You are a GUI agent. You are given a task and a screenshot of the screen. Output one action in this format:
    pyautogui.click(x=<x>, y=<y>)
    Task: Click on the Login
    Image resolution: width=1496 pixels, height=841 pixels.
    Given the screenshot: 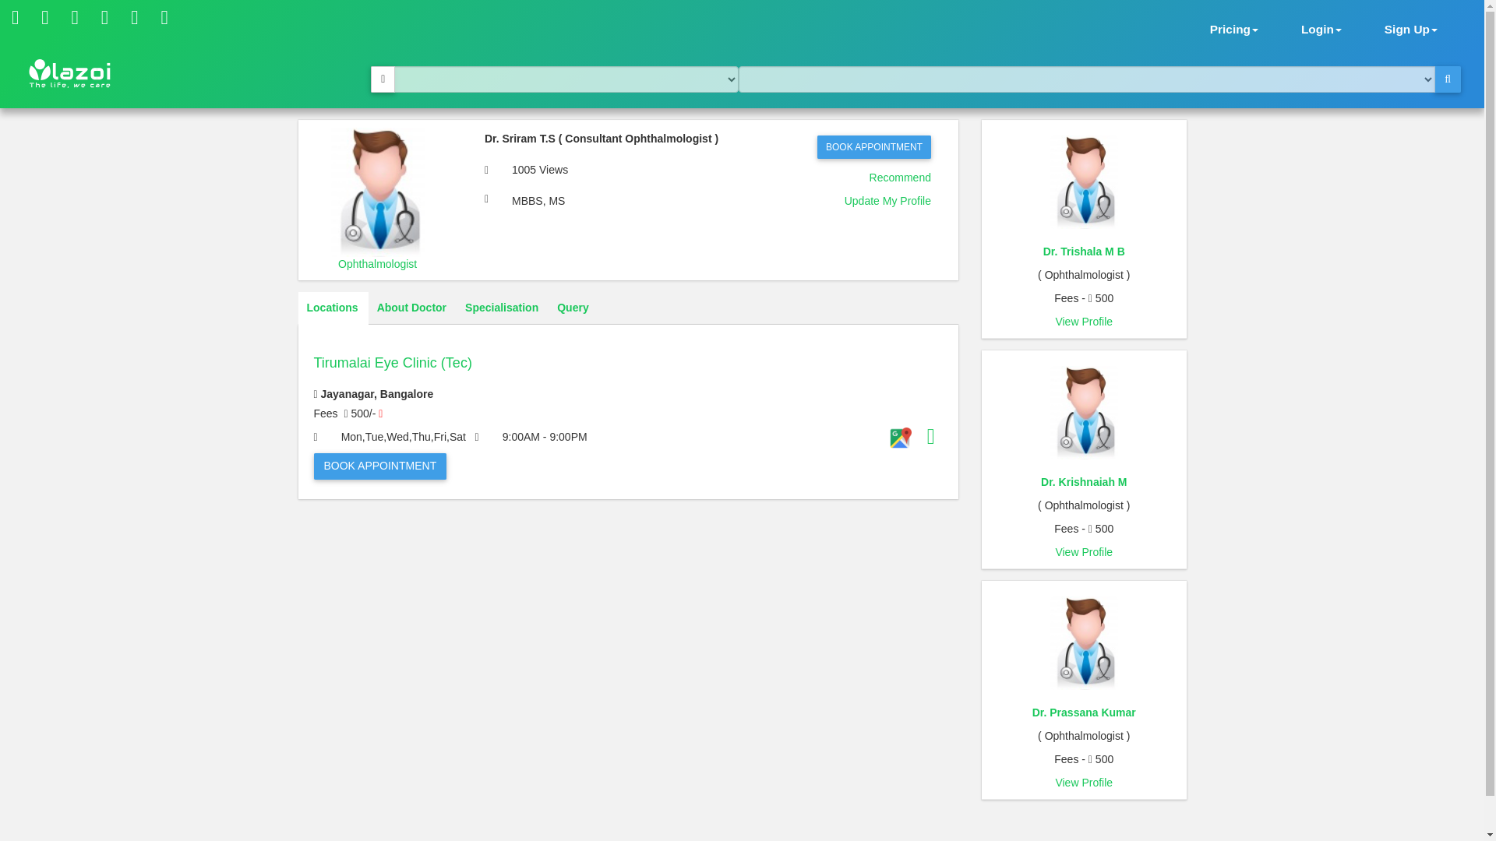 What is the action you would take?
    pyautogui.click(x=1321, y=28)
    